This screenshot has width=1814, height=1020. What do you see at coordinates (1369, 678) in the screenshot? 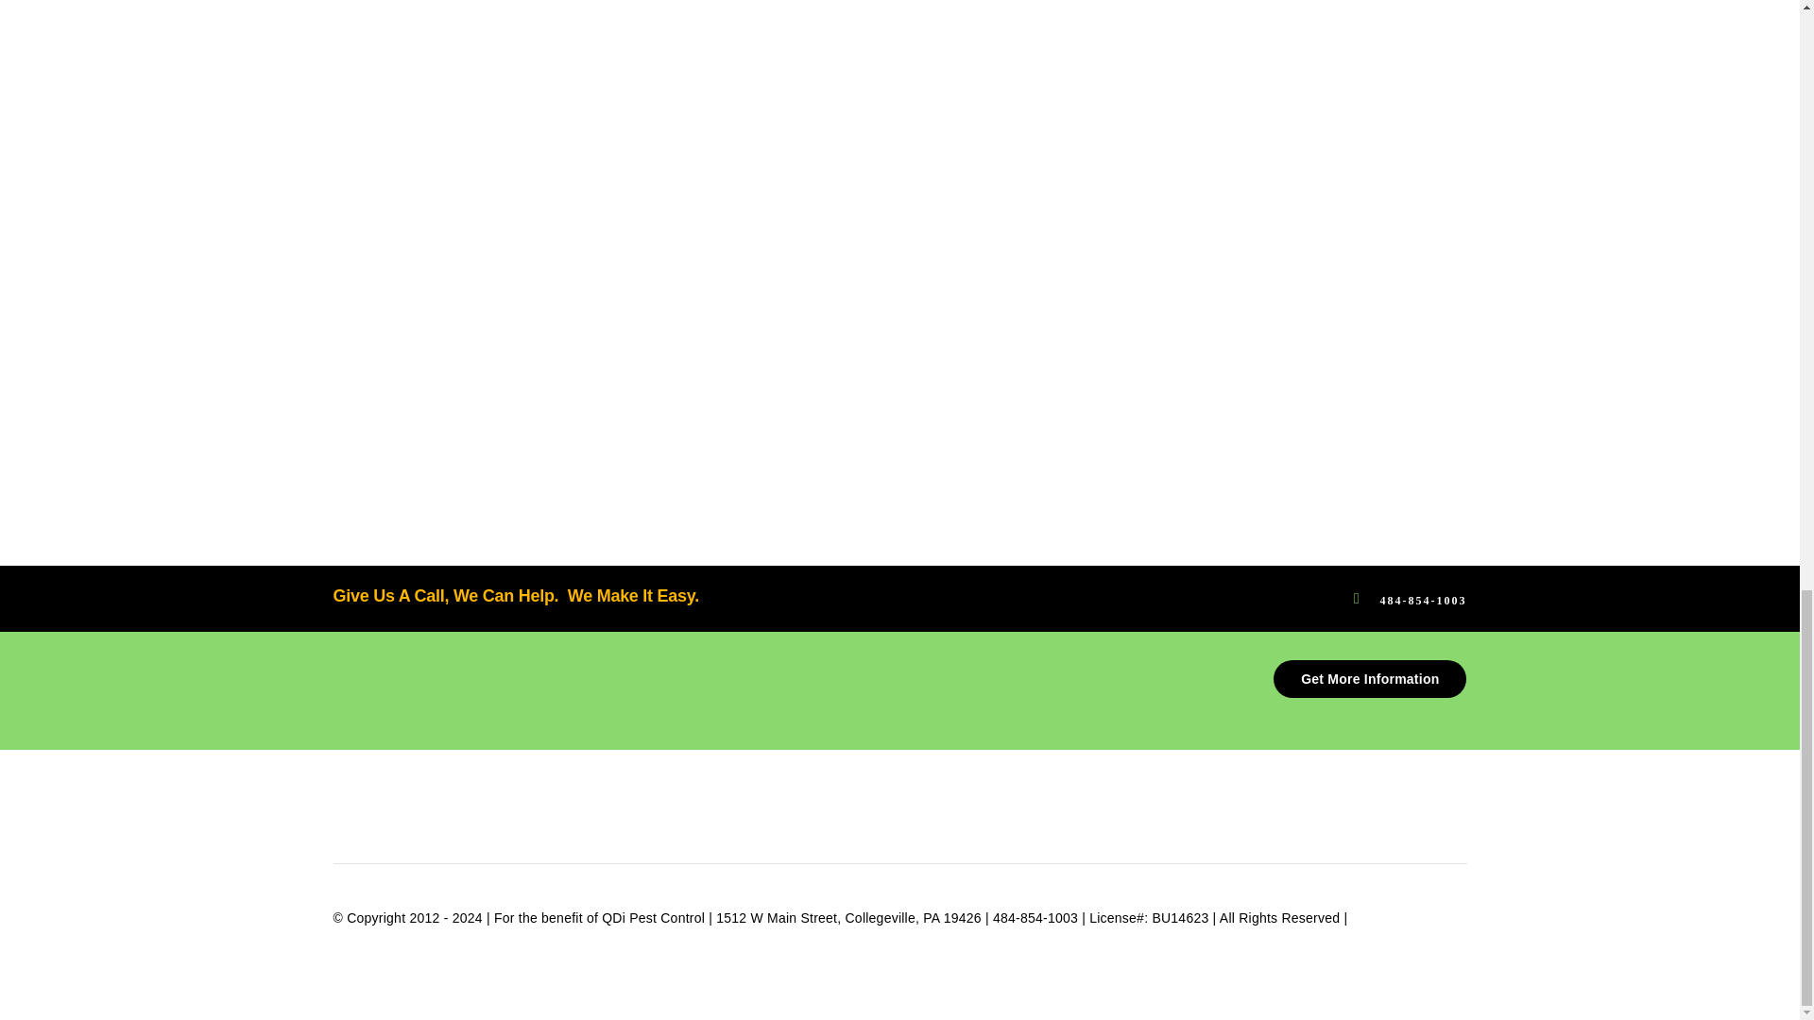
I see `Get More Information` at bounding box center [1369, 678].